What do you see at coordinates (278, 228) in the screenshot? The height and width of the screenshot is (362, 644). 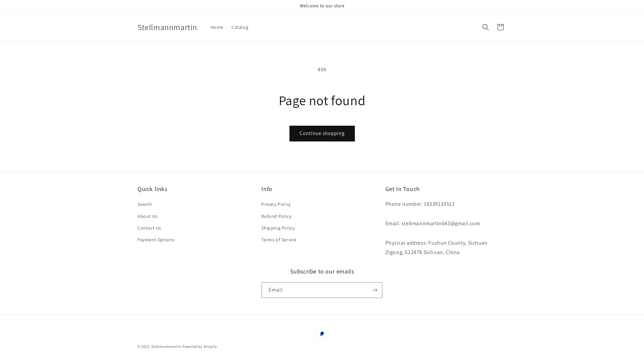 I see `Shipping Policy` at bounding box center [278, 228].